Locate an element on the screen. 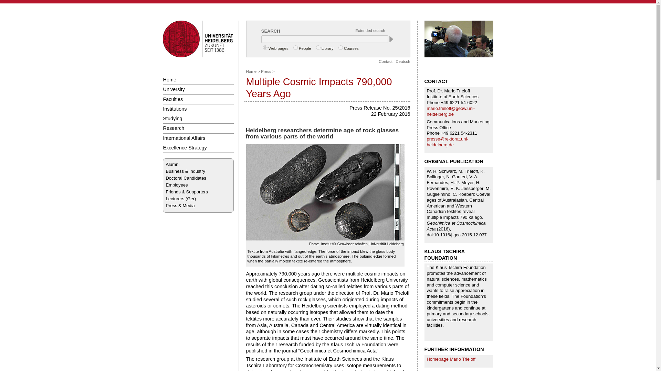 The width and height of the screenshot is (661, 371). 1 is located at coordinates (265, 47).